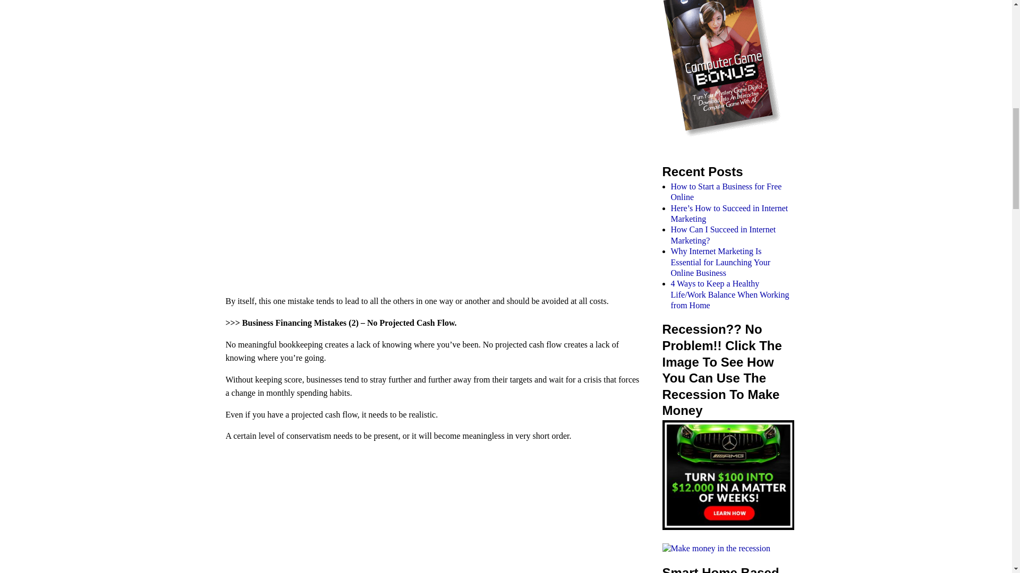 The image size is (1020, 573). What do you see at coordinates (438, 513) in the screenshot?
I see `Advertisement` at bounding box center [438, 513].